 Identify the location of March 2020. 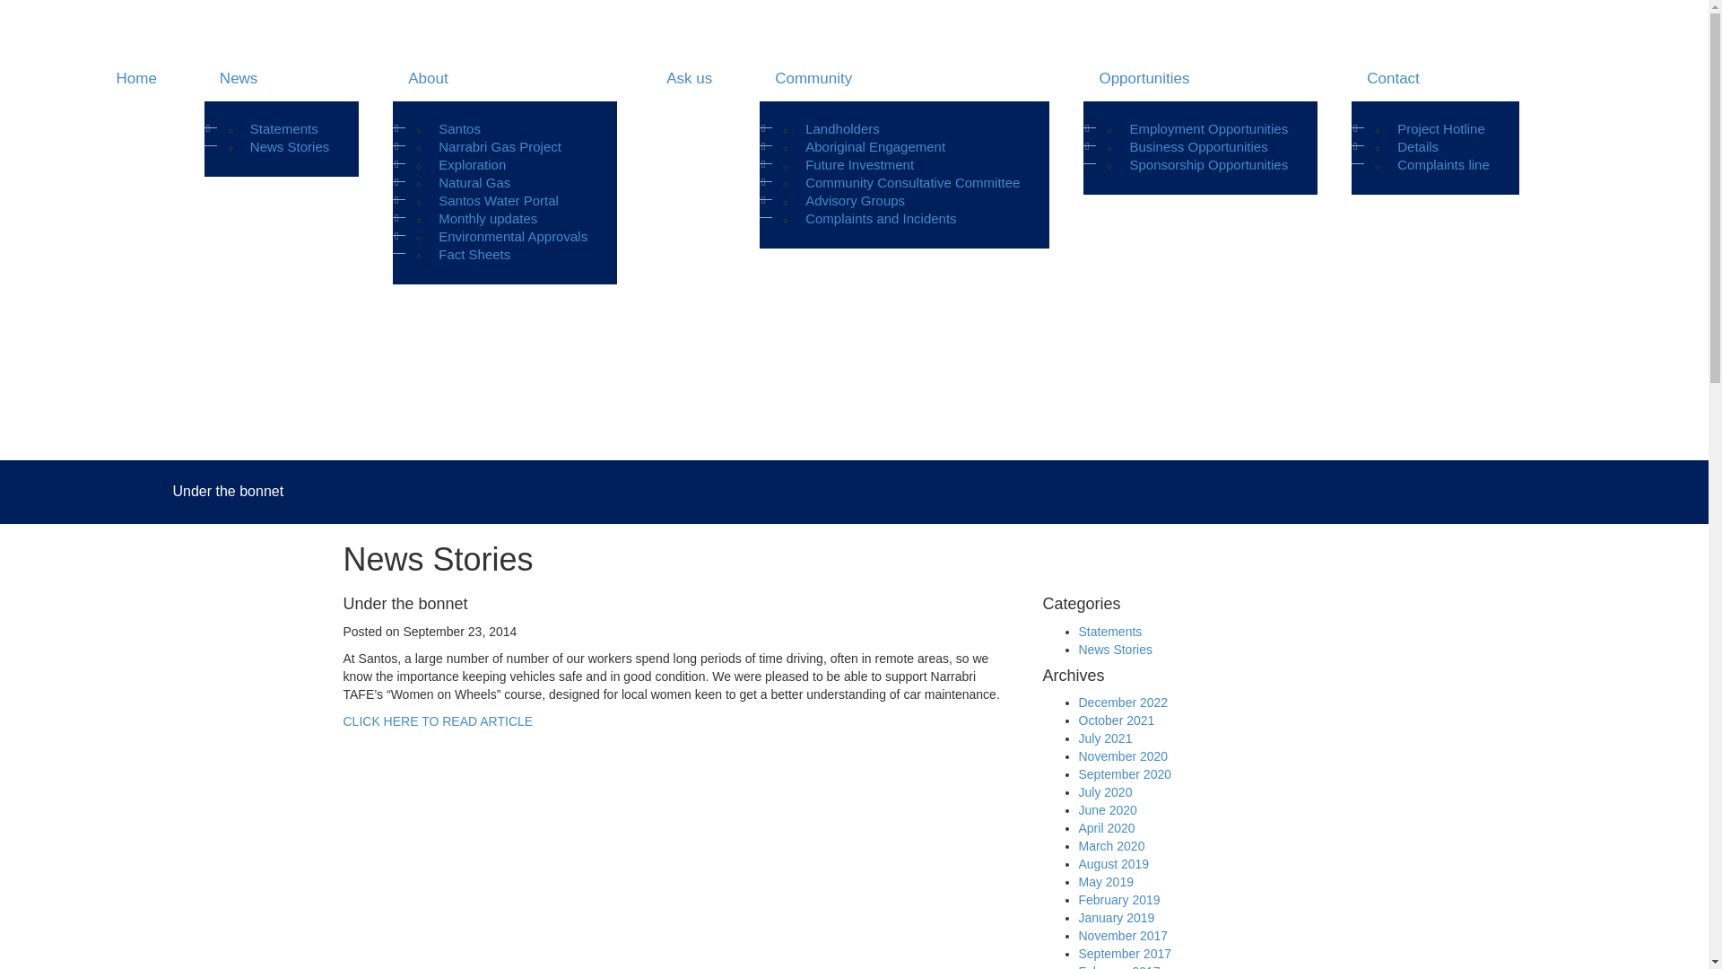
(1111, 846).